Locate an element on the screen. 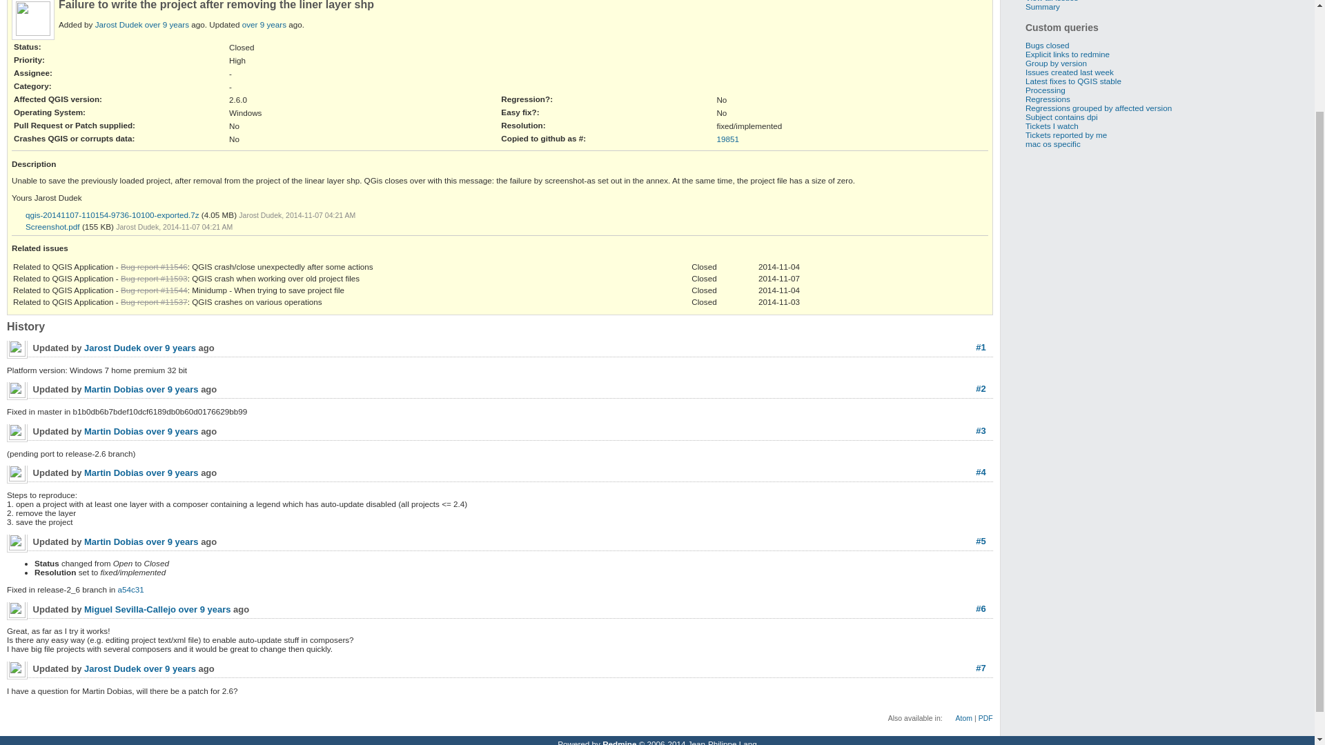 The image size is (1325, 745). Explicit links to redmine is located at coordinates (1068, 54).